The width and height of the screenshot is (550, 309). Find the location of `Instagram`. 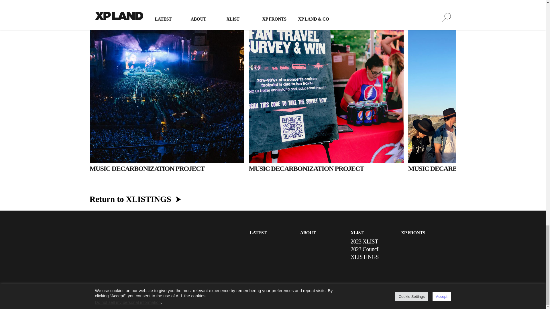

Instagram is located at coordinates (433, 297).